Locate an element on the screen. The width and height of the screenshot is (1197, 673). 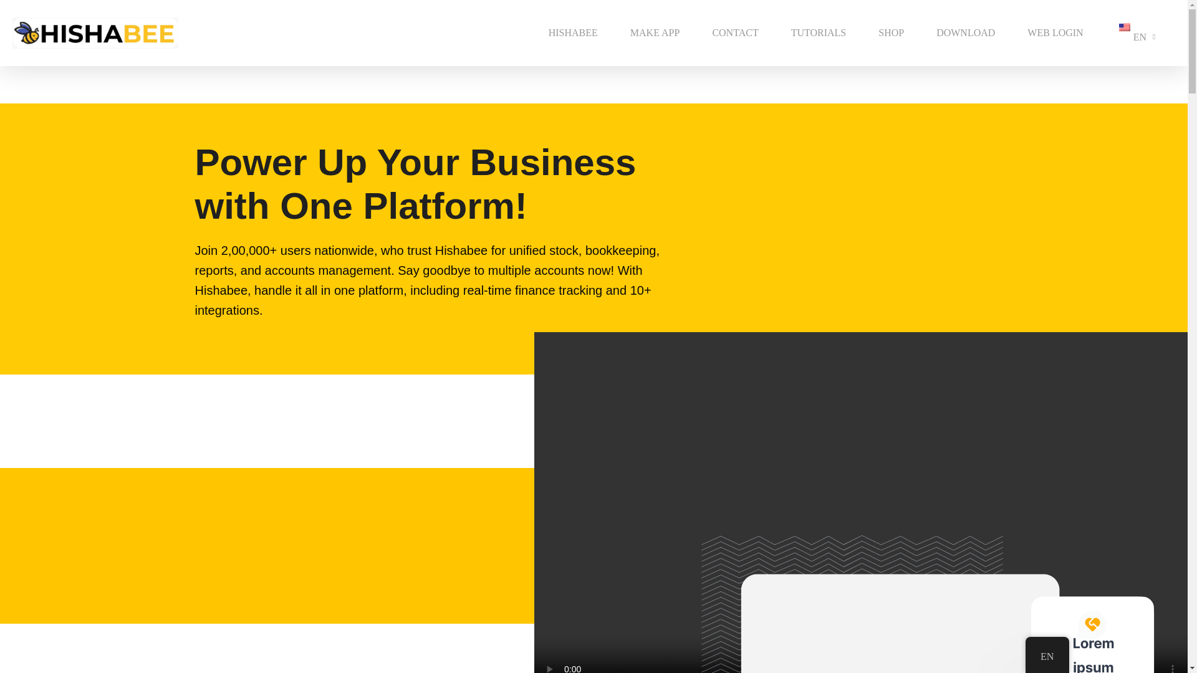
WEB LOGIN is located at coordinates (1055, 32).